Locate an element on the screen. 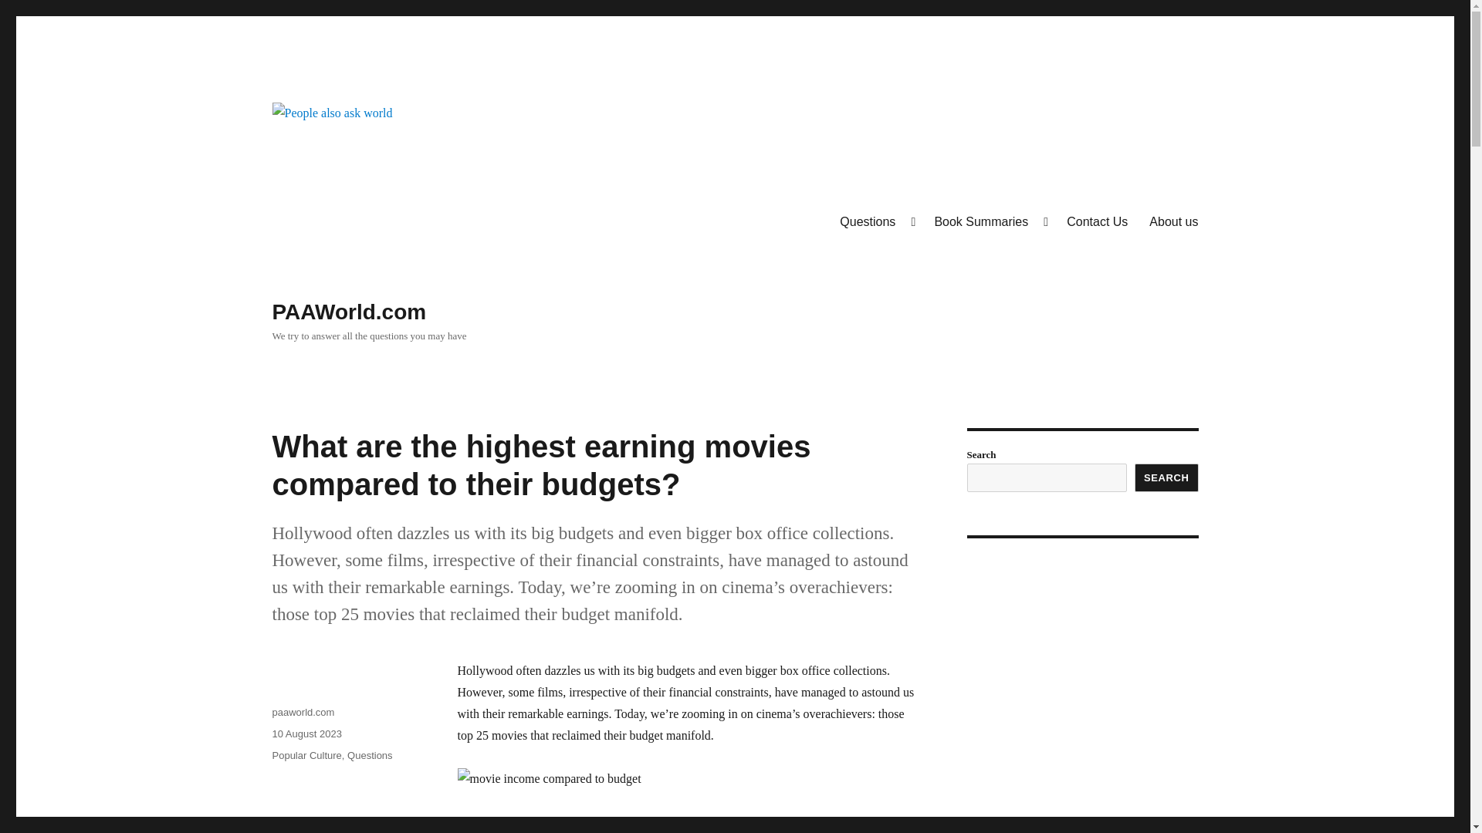 The width and height of the screenshot is (1482, 833). 10 August 2023 is located at coordinates (306, 734).